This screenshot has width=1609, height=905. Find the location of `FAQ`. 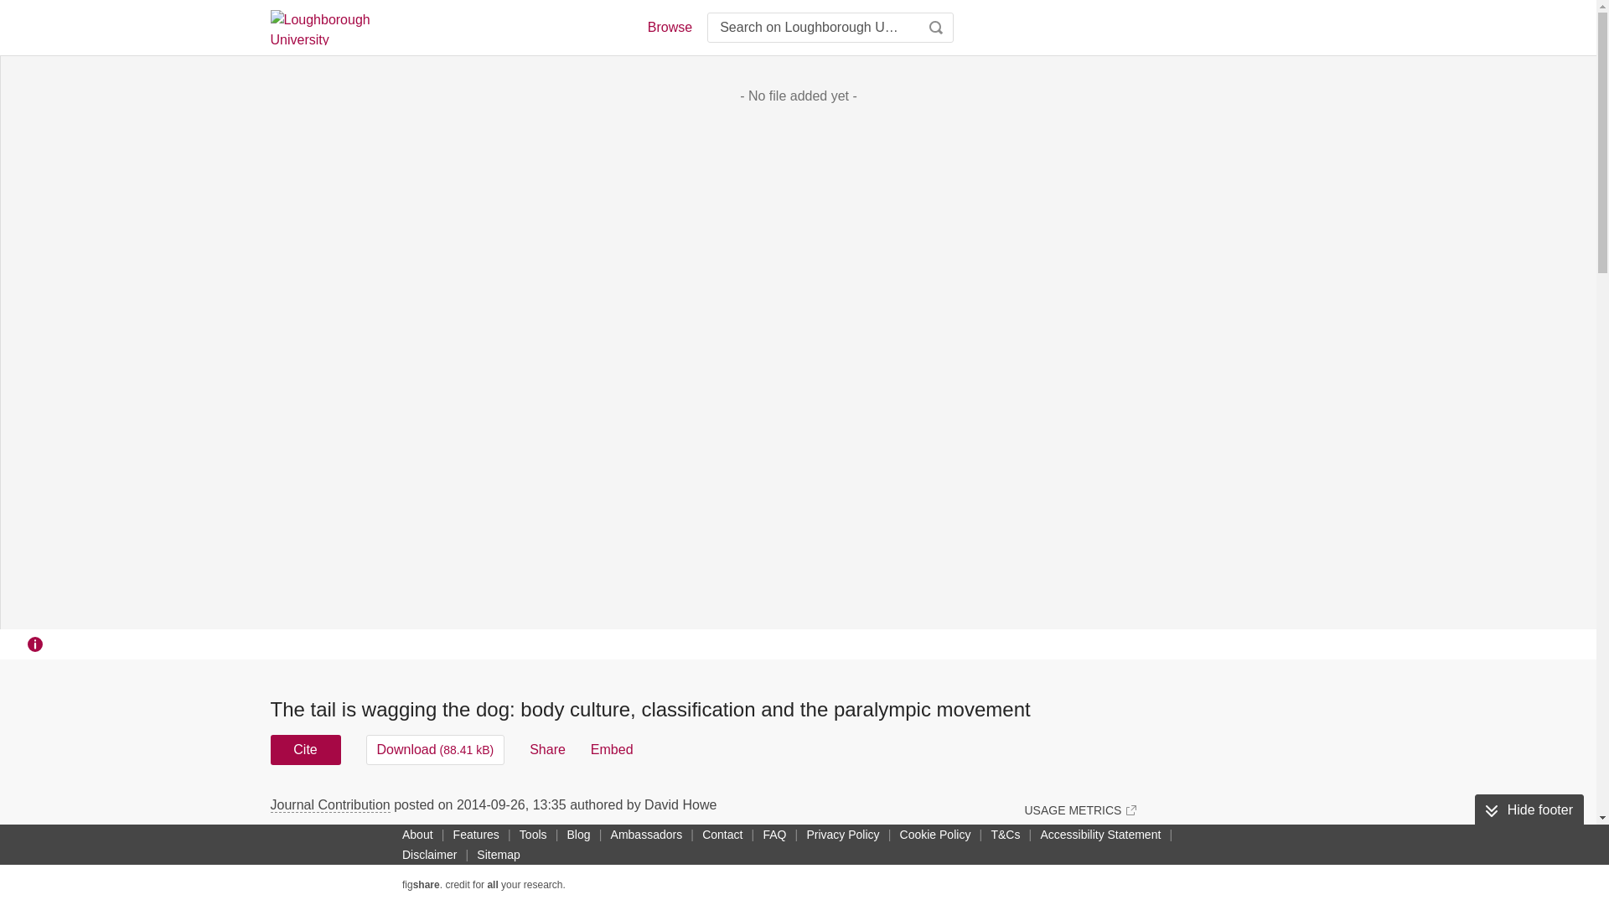

FAQ is located at coordinates (774, 834).